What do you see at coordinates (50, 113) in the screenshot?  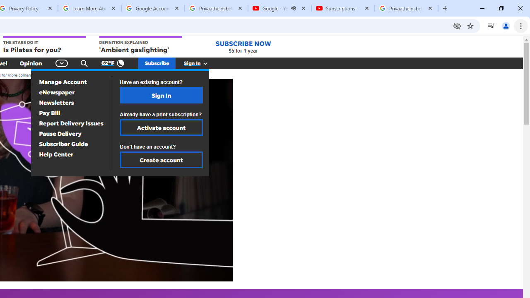 I see `Pay Bill` at bounding box center [50, 113].